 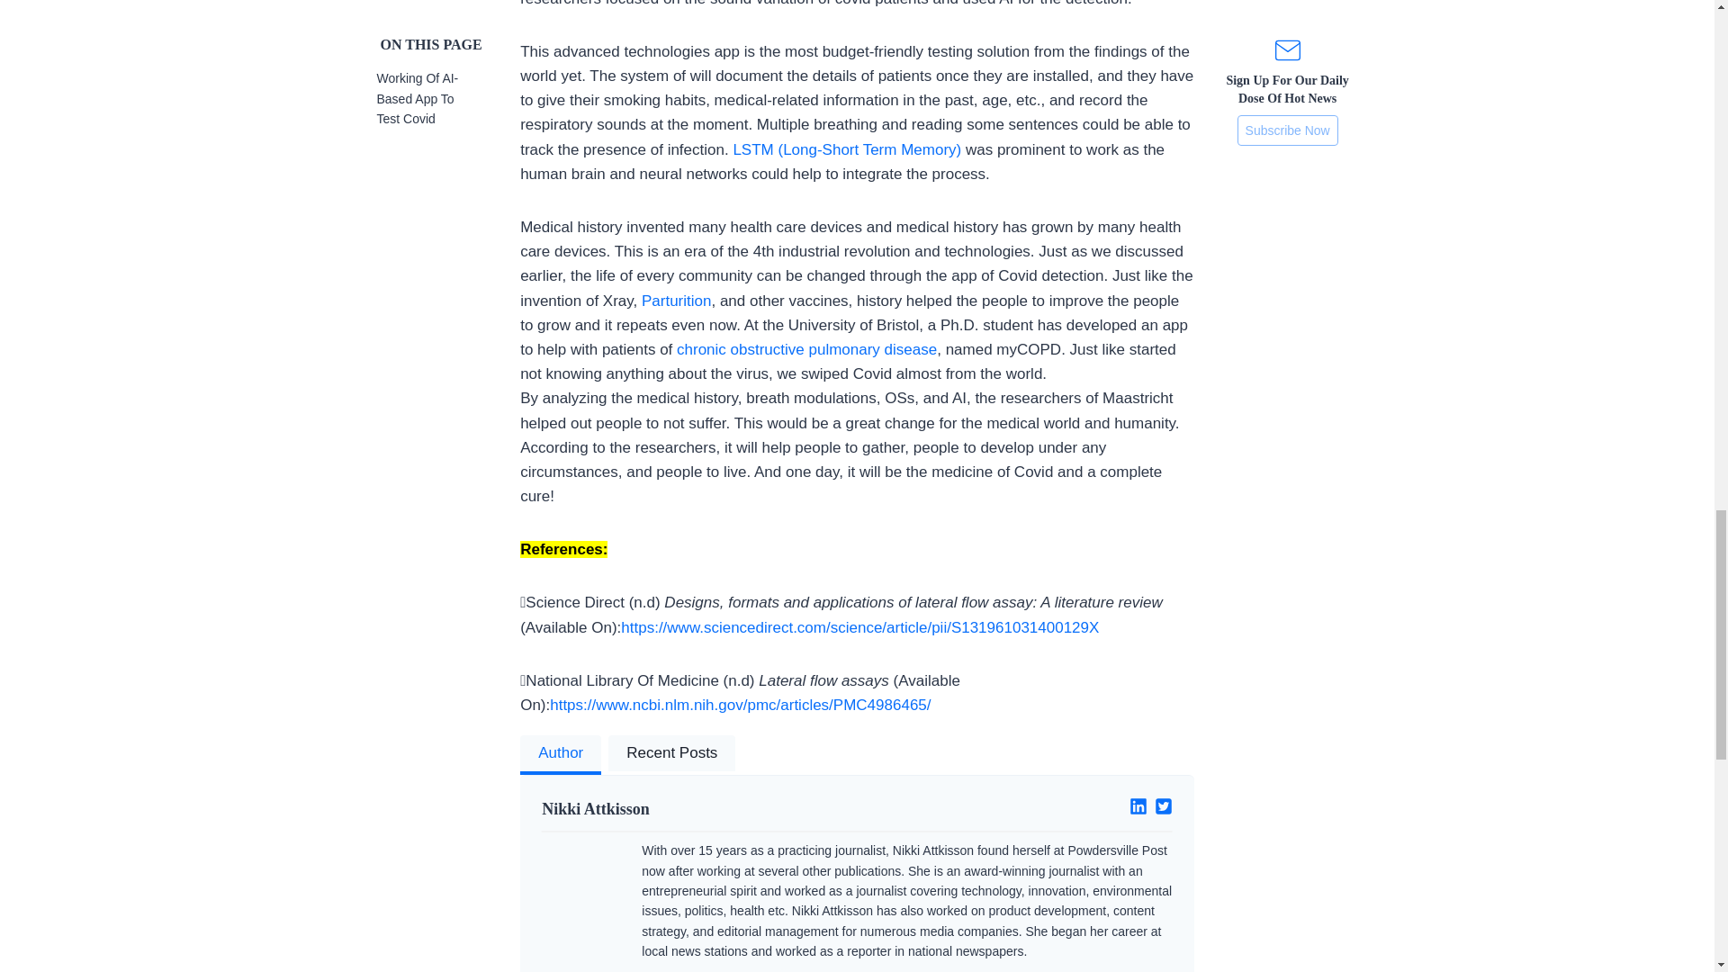 I want to click on Parturition, so click(x=675, y=301).